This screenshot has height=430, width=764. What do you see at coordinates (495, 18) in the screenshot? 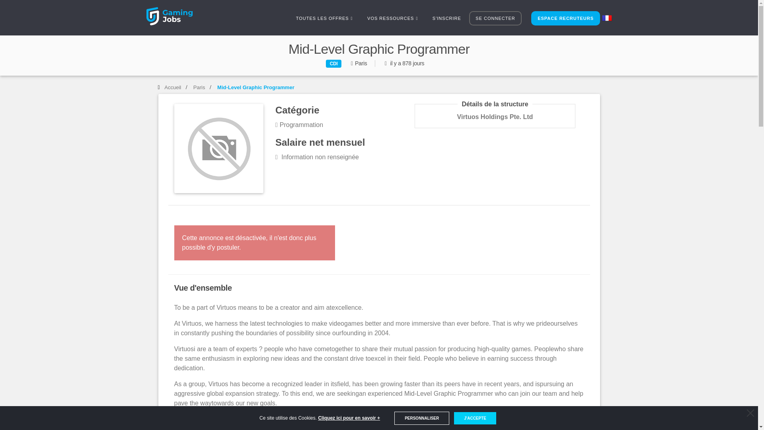
I see `SE CONNECTER` at bounding box center [495, 18].